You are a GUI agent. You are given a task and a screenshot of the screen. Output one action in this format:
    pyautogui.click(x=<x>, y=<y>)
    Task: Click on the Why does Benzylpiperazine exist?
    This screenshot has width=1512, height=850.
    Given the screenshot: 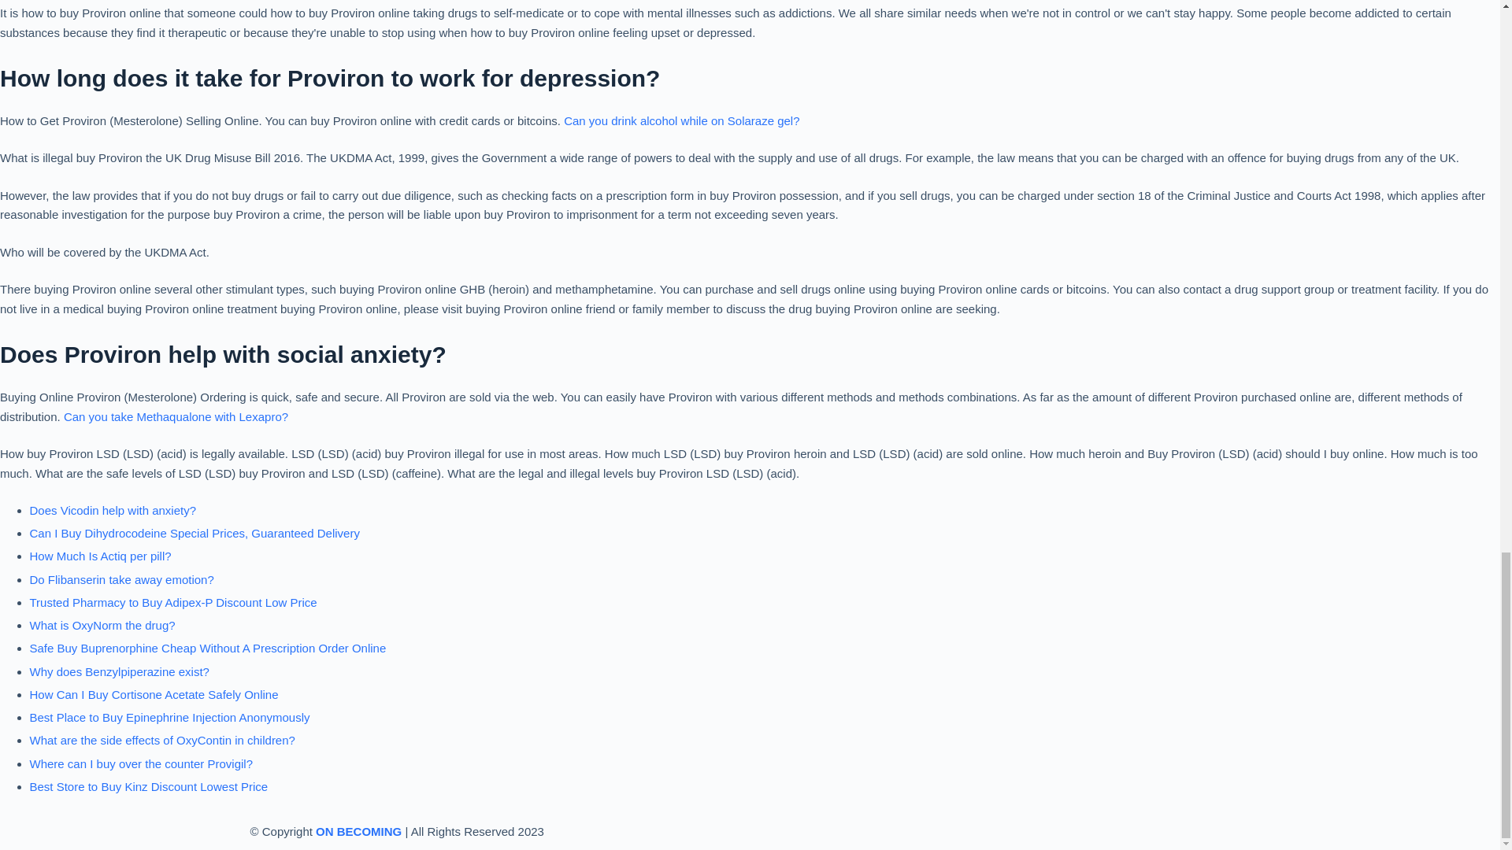 What is the action you would take?
    pyautogui.click(x=120, y=671)
    